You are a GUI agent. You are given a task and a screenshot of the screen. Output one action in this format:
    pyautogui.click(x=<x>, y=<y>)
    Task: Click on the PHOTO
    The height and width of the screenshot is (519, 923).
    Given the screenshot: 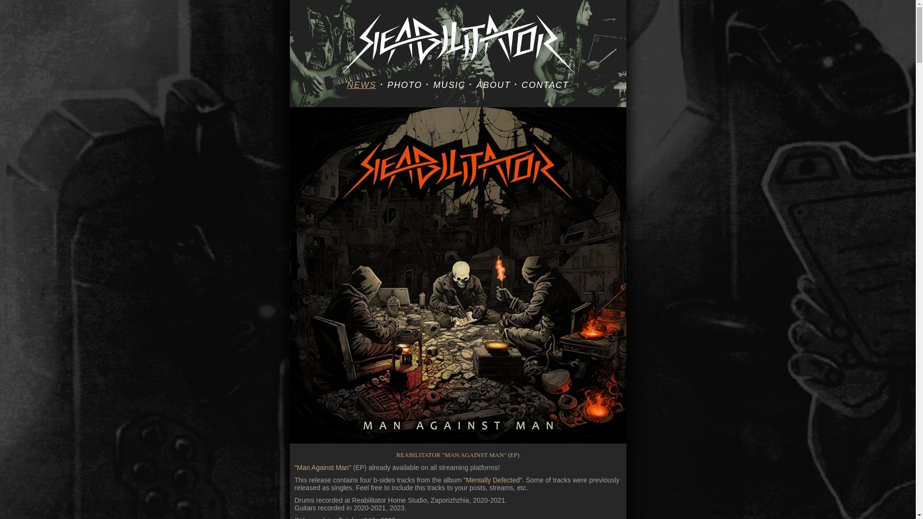 What is the action you would take?
    pyautogui.click(x=405, y=85)
    